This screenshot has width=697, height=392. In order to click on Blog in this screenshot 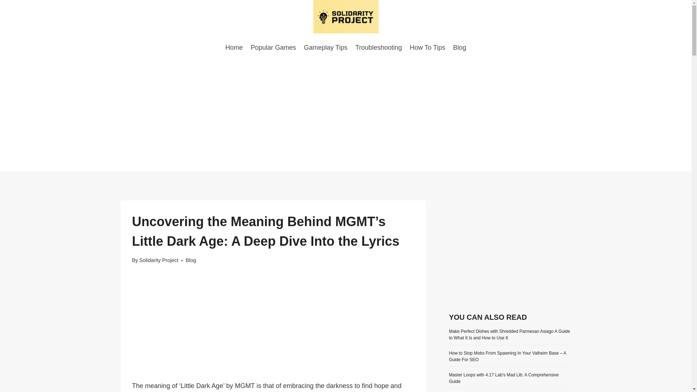, I will do `click(190, 260)`.